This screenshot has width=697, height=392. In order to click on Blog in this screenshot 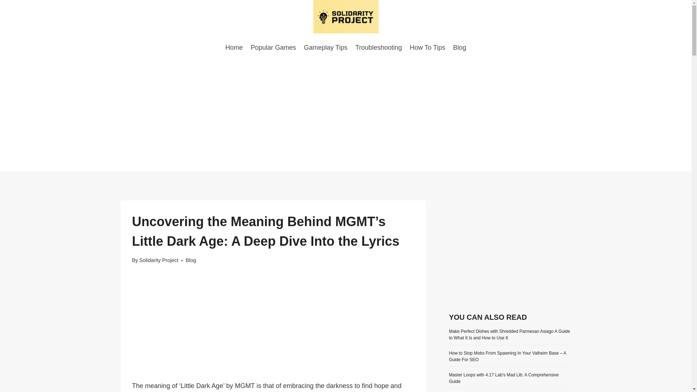, I will do `click(190, 260)`.